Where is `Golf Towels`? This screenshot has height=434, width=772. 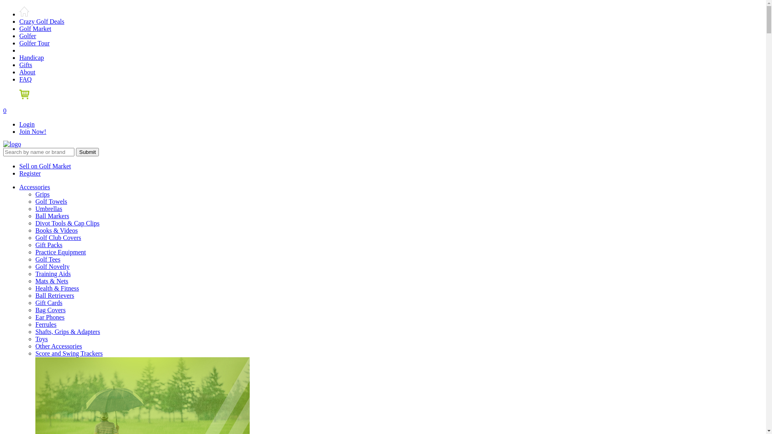 Golf Towels is located at coordinates (51, 202).